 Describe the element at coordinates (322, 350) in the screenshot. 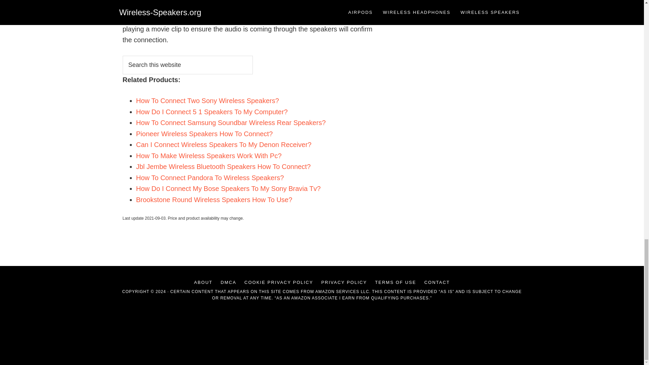

I see `DMCA.com Protection Status` at that location.